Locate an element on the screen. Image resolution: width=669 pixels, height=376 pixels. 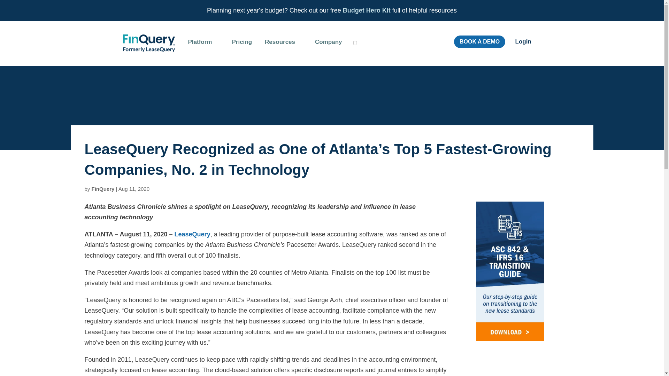
Company is located at coordinates (332, 48).